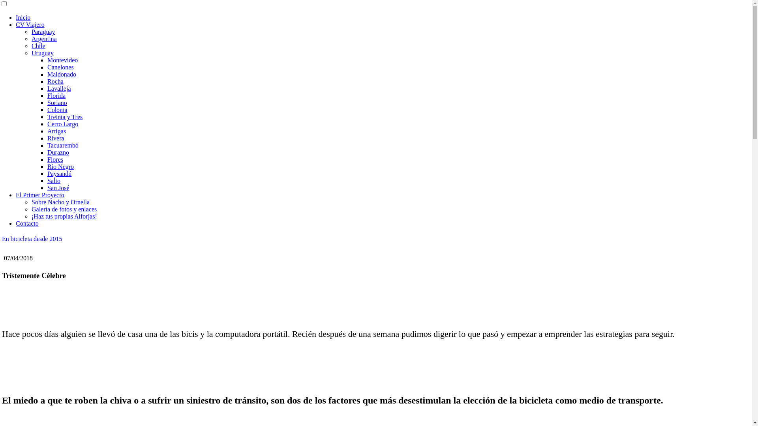 Image resolution: width=758 pixels, height=426 pixels. Describe the element at coordinates (61, 67) in the screenshot. I see `Canelones` at that location.